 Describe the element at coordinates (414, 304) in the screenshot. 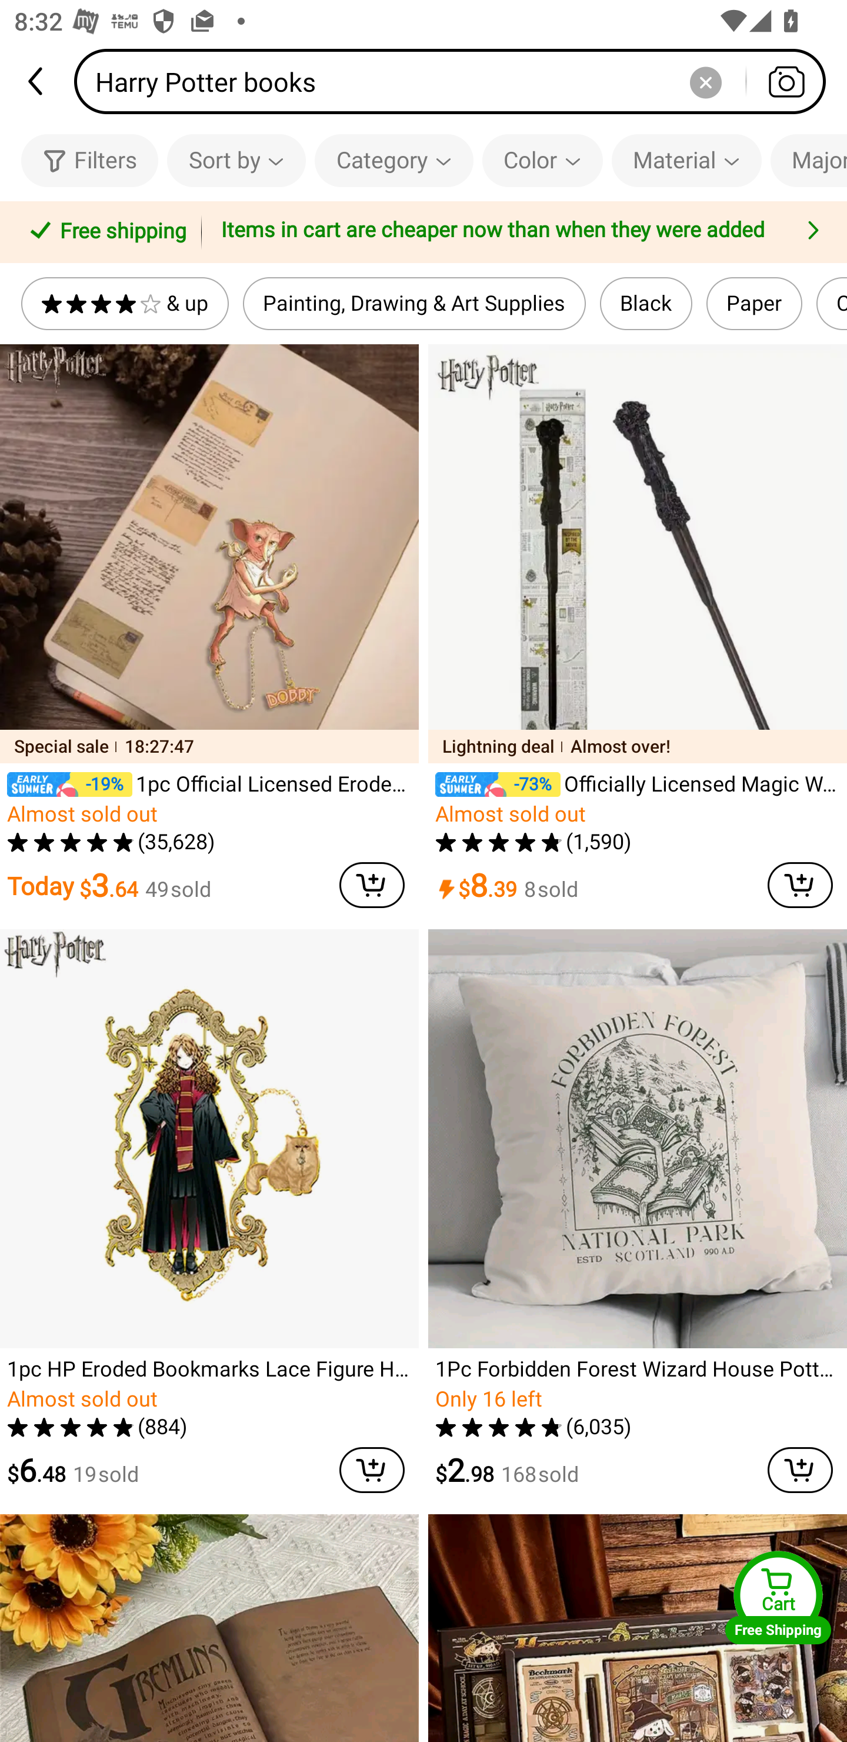

I see `Painting, Drawing & Art Supplies` at that location.